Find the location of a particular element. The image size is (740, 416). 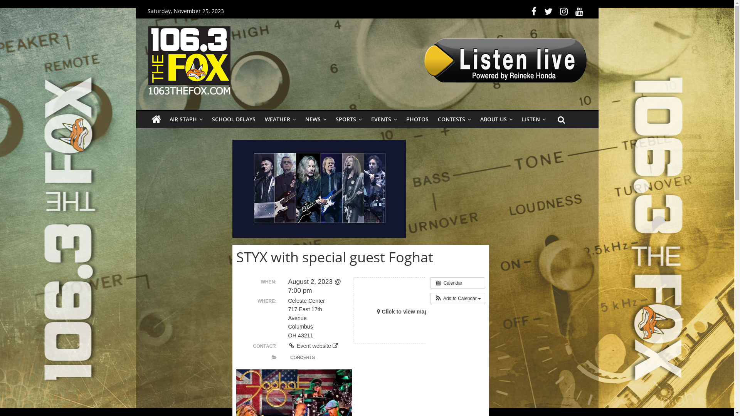

LISTEN is located at coordinates (534, 119).